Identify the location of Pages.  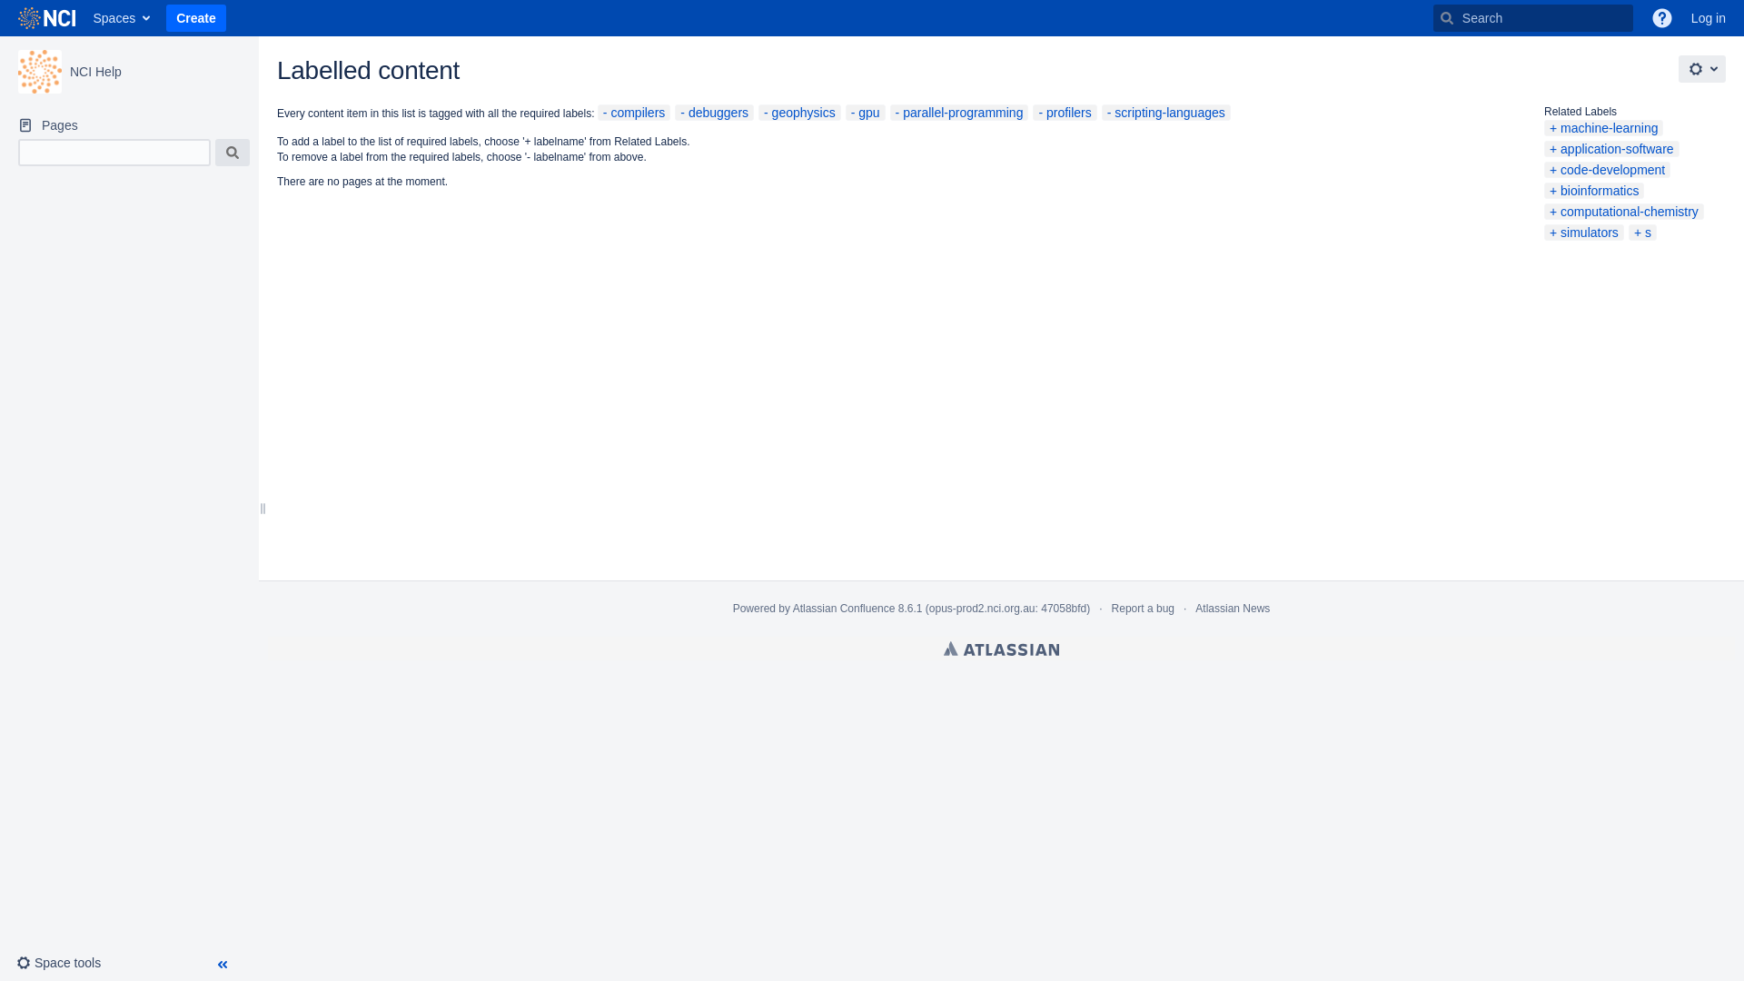
(129, 125).